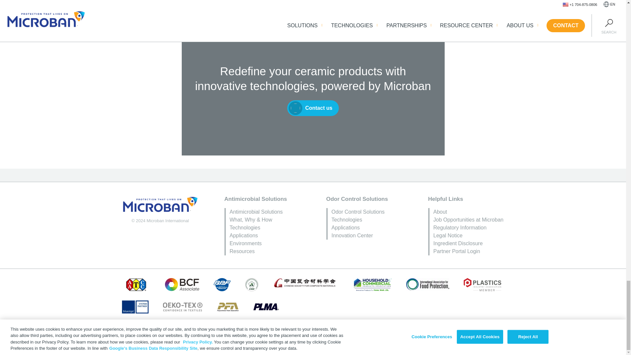 The image size is (631, 355). Describe the element at coordinates (182, 284) in the screenshot. I see `BCF Associate logo logo` at that location.